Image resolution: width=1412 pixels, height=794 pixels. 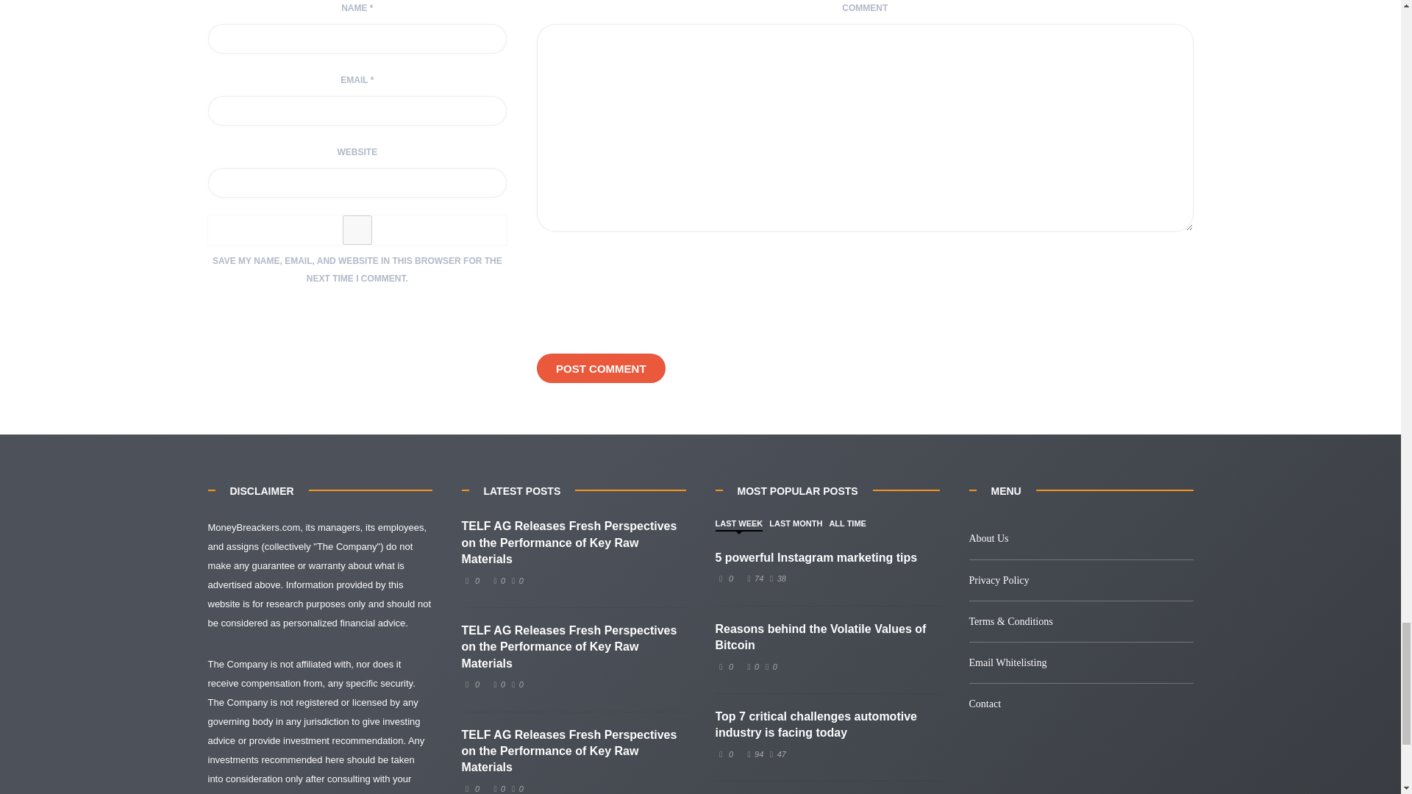 I want to click on I dislike this, so click(x=515, y=788).